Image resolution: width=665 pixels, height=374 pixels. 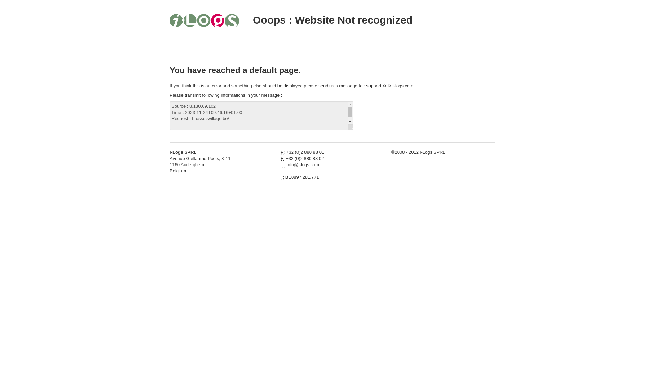 What do you see at coordinates (283, 165) in the screenshot?
I see `Email` at bounding box center [283, 165].